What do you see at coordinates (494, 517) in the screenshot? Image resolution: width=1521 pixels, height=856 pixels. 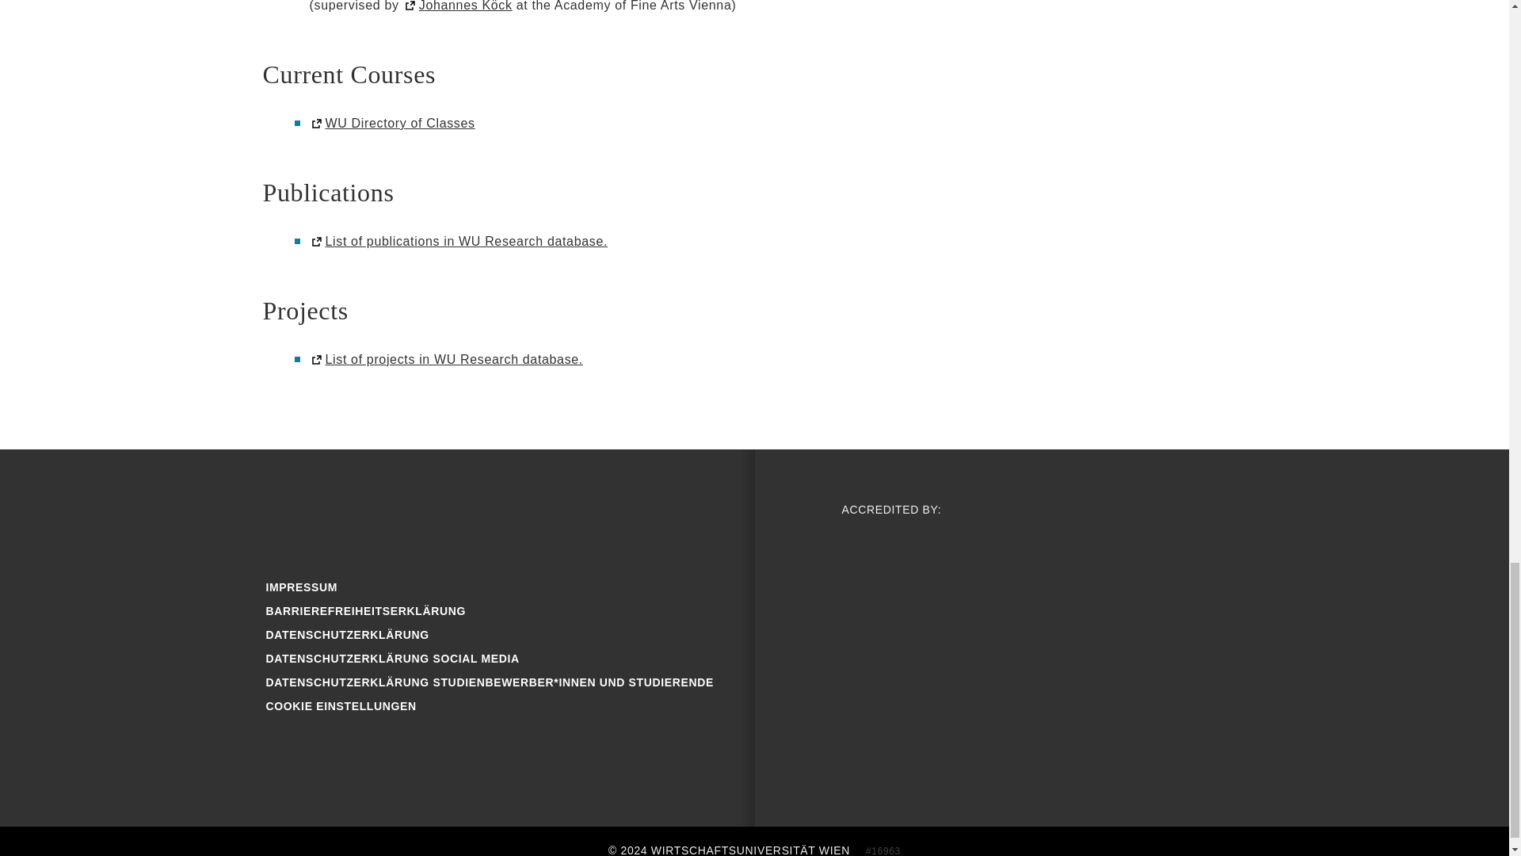 I see `X` at bounding box center [494, 517].